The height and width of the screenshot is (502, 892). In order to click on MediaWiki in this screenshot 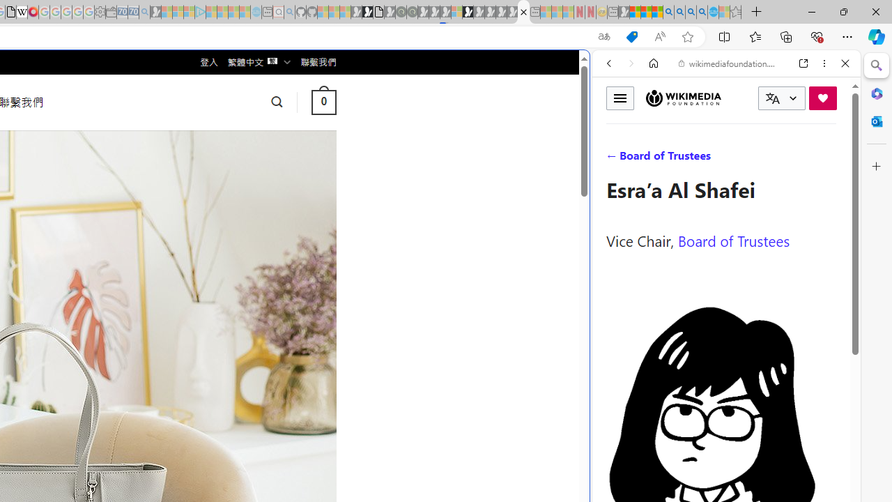, I will do `click(33, 13)`.